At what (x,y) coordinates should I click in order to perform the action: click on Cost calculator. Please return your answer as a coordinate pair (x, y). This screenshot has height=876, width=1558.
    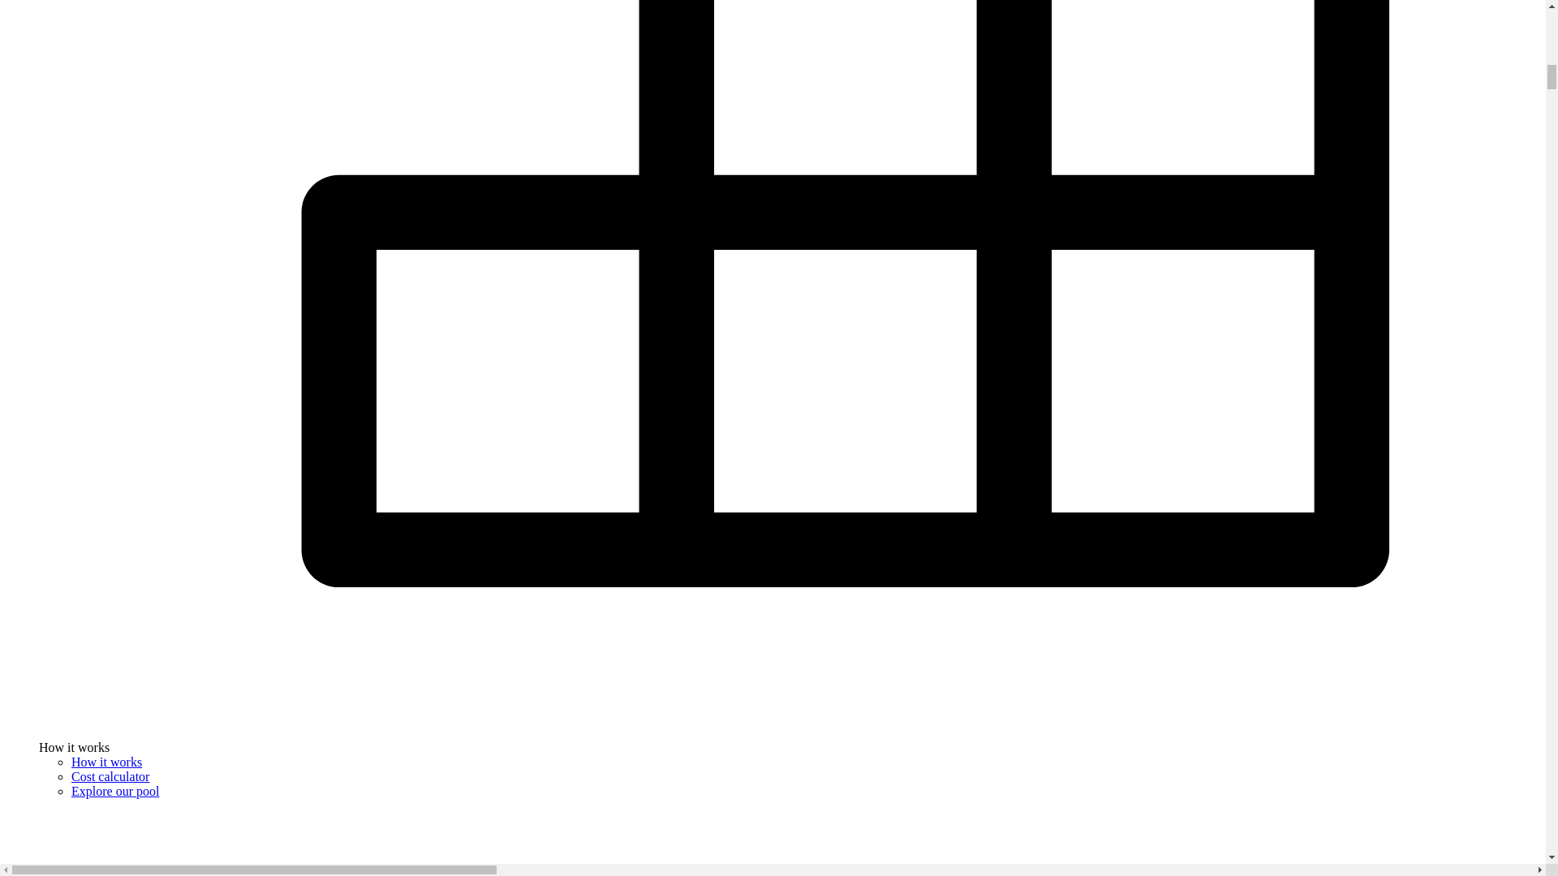
    Looking at the image, I should click on (110, 776).